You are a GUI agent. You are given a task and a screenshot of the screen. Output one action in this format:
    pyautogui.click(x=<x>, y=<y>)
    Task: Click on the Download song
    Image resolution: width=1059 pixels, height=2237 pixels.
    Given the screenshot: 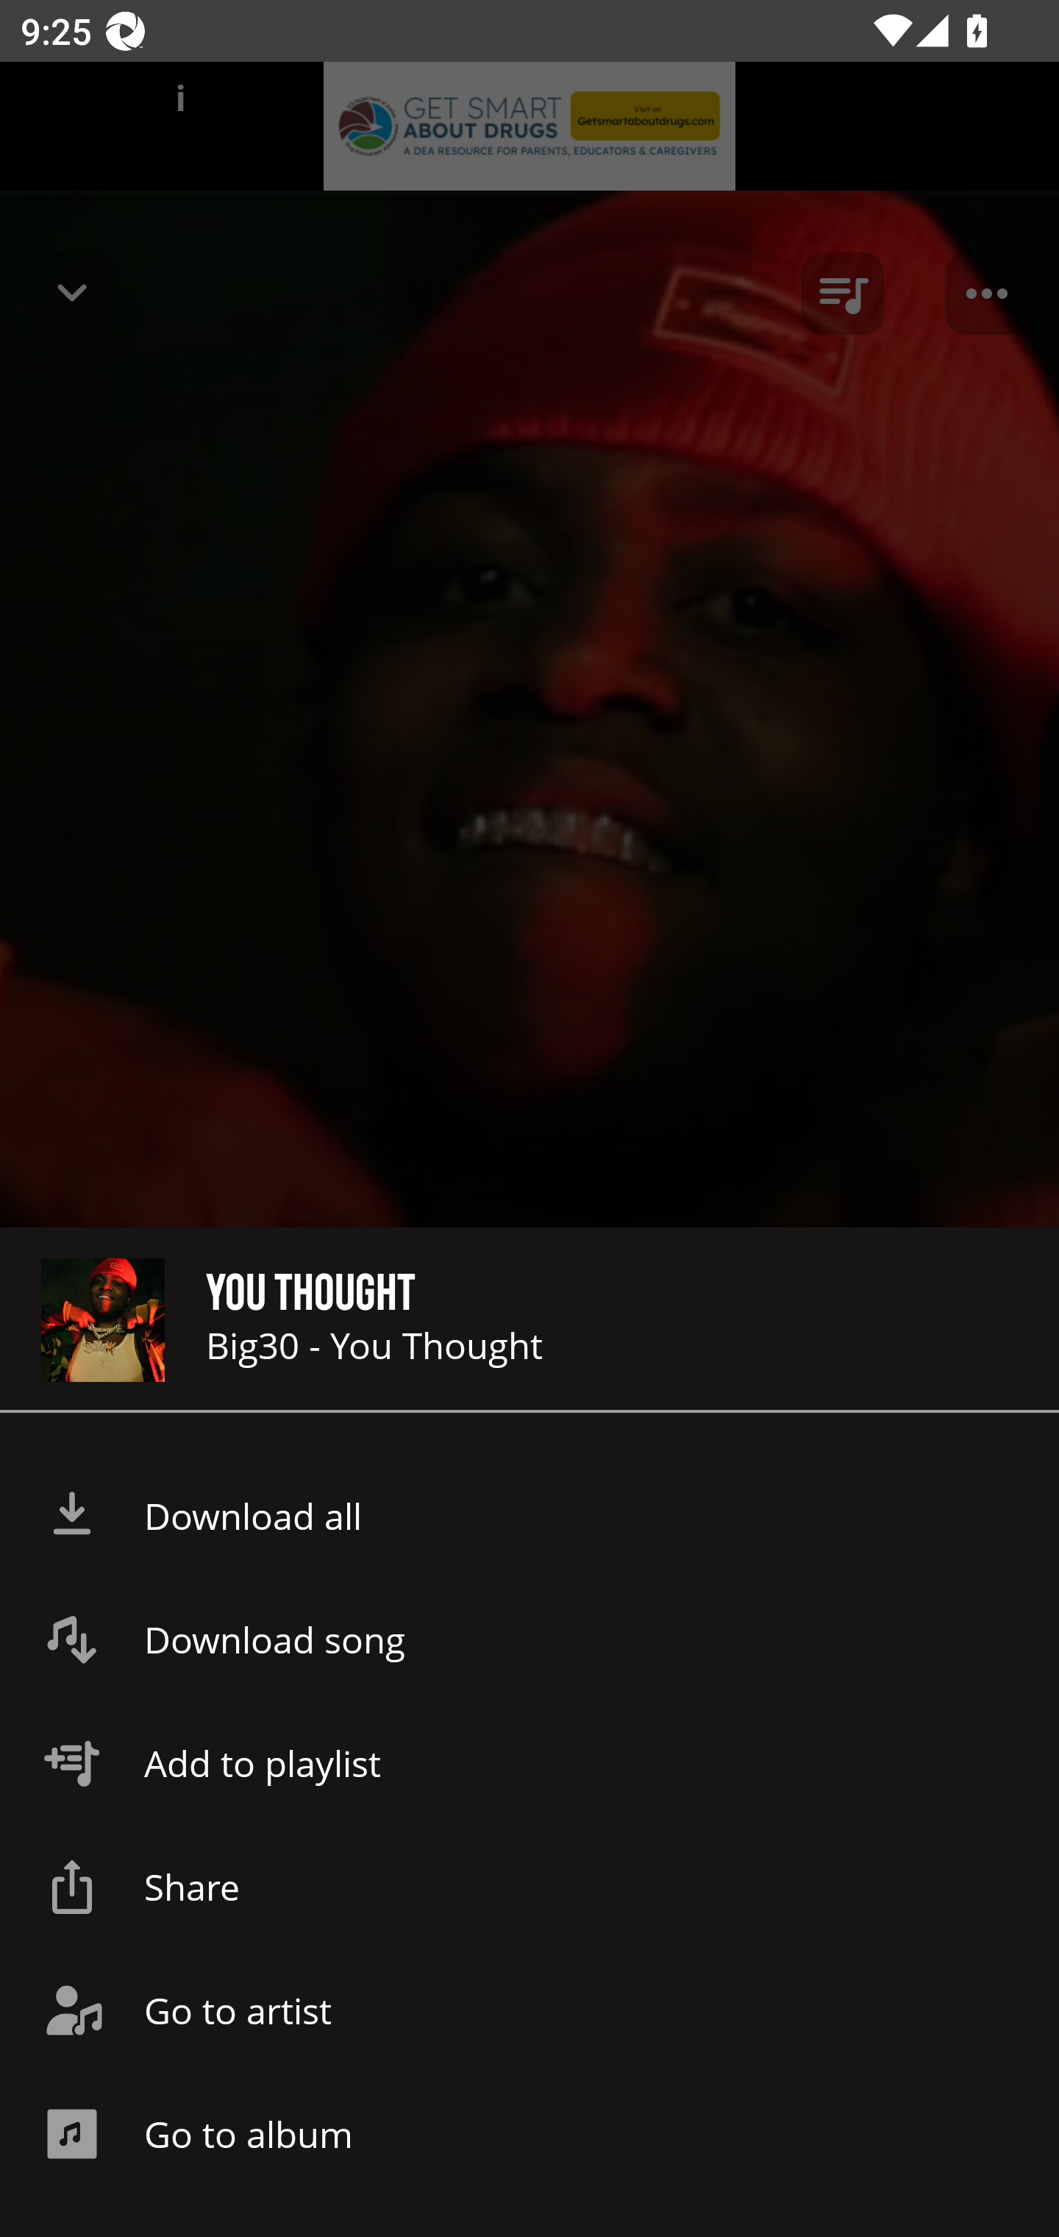 What is the action you would take?
    pyautogui.click(x=529, y=1639)
    